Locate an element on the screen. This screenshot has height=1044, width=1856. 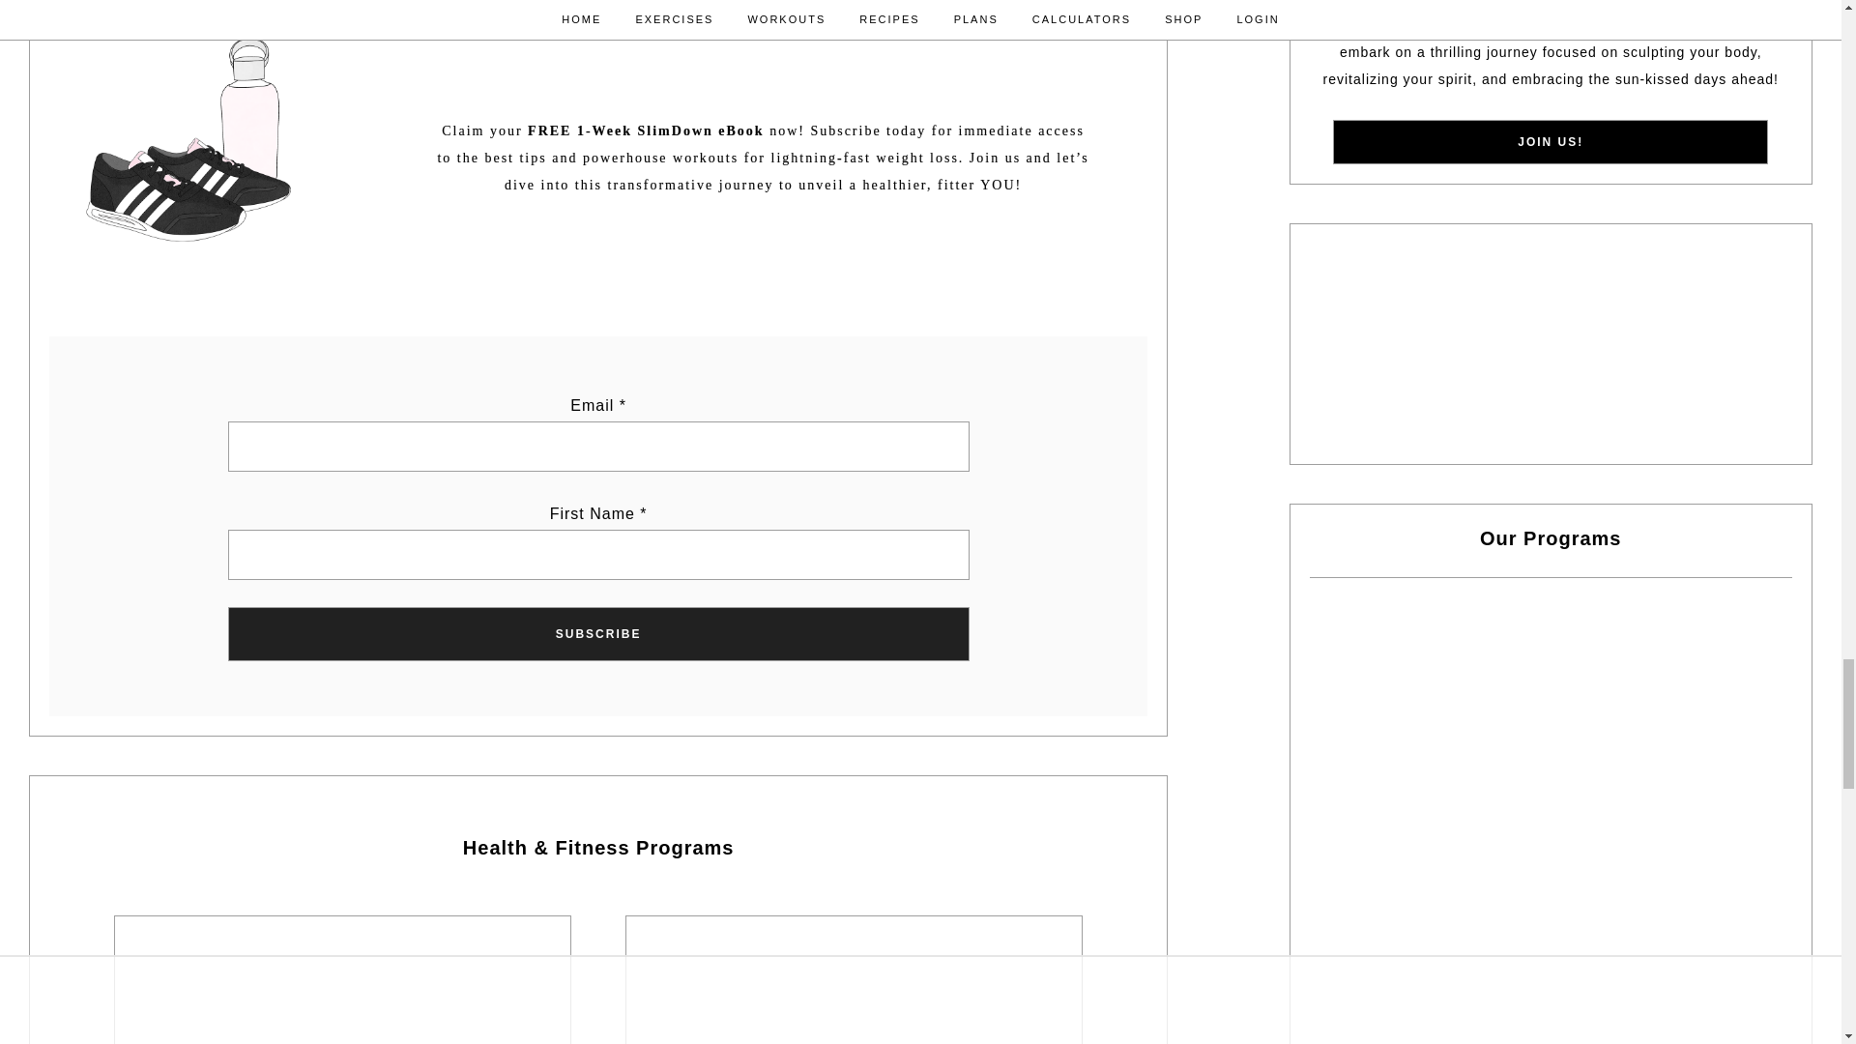
Subscribe is located at coordinates (598, 633).